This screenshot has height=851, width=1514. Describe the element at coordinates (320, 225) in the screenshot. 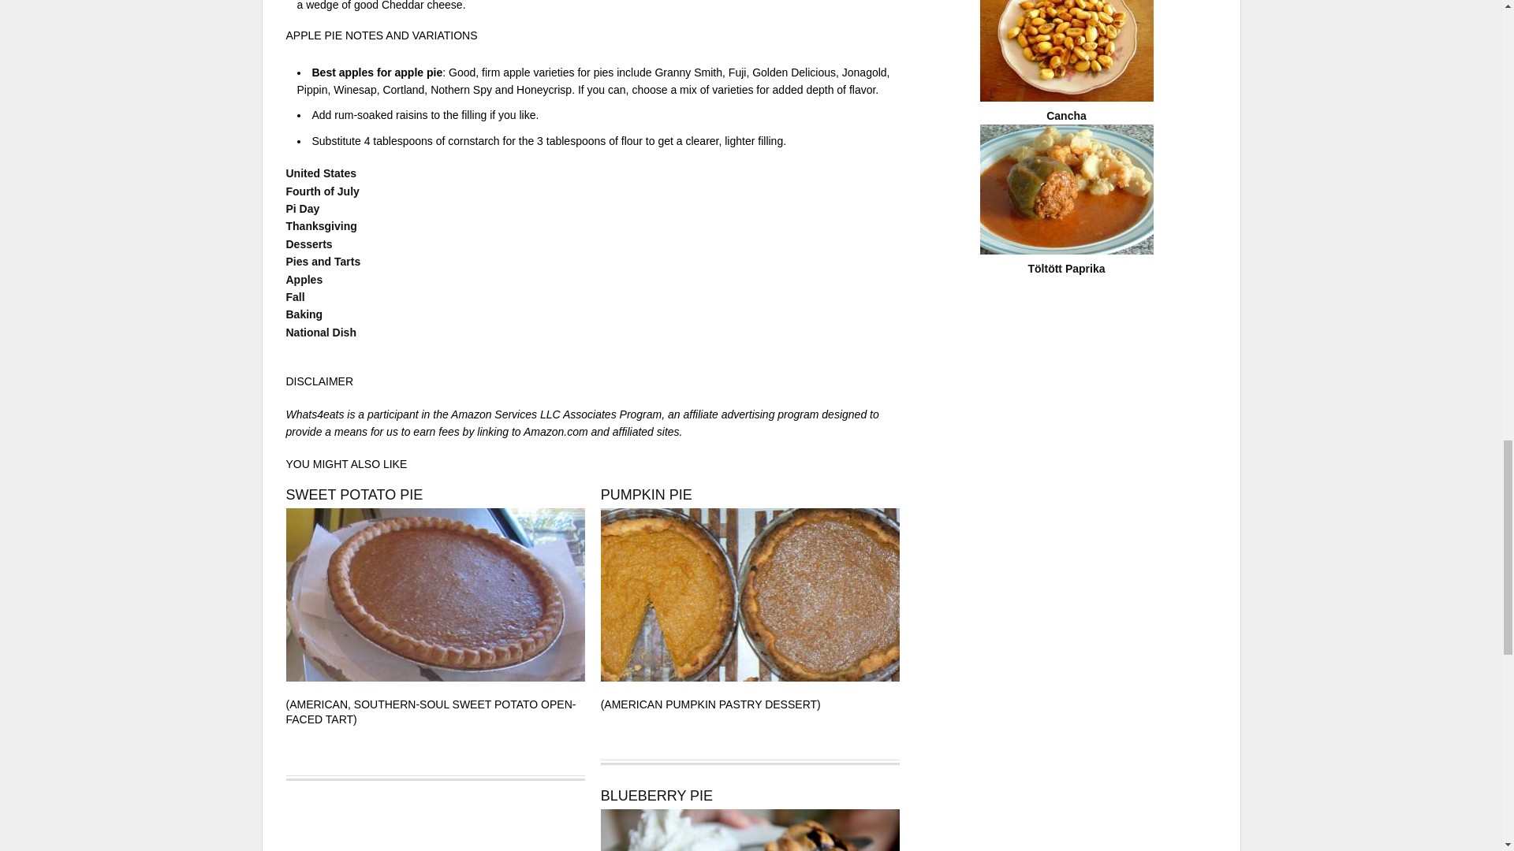

I see `Thanksgiving` at that location.